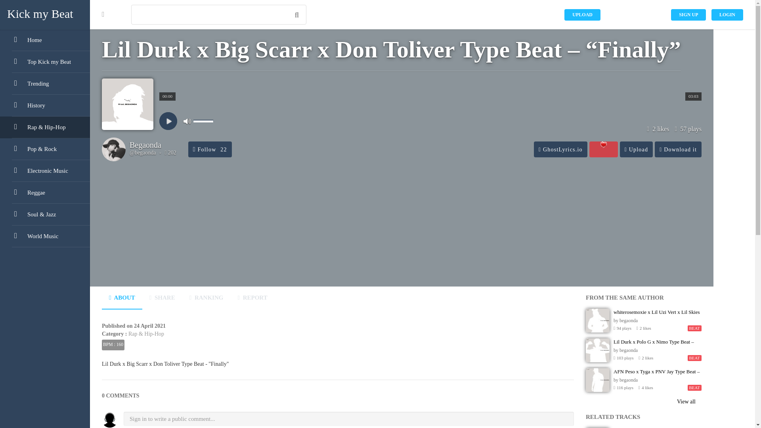 This screenshot has width=761, height=428. Describe the element at coordinates (45, 105) in the screenshot. I see `History` at that location.